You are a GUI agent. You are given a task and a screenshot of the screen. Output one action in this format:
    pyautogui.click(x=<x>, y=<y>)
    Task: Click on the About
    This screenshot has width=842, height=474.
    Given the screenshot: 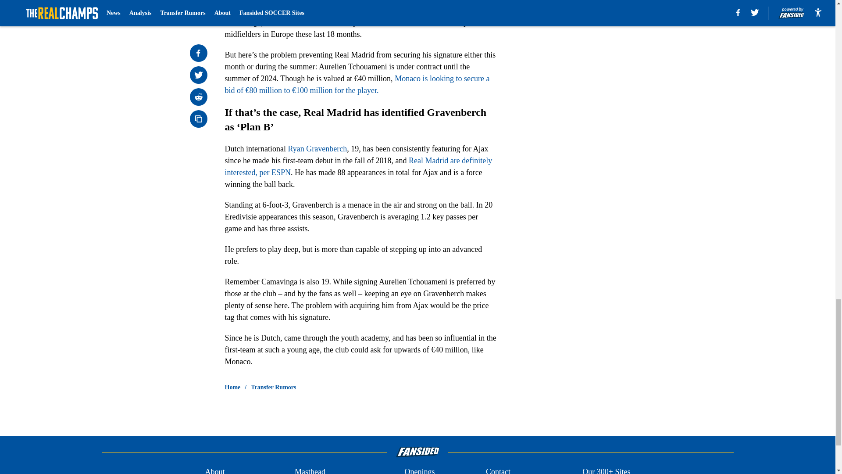 What is the action you would take?
    pyautogui.click(x=214, y=470)
    